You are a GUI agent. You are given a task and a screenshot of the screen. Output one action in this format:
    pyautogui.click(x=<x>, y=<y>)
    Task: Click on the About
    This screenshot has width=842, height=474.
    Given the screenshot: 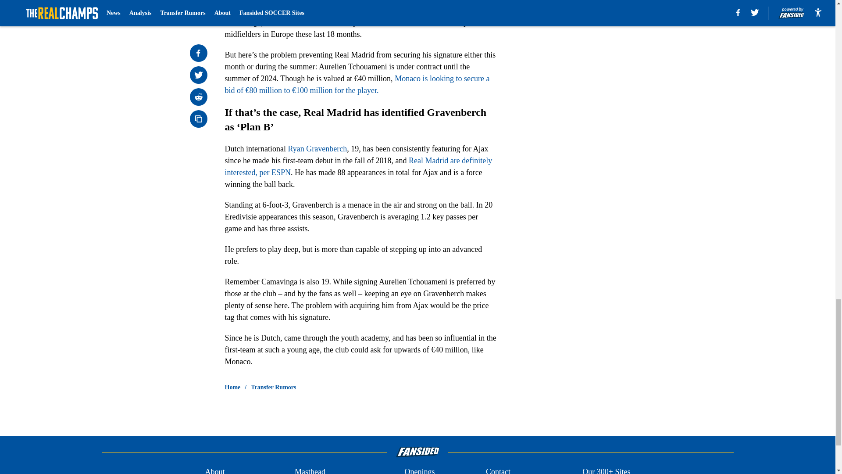 What is the action you would take?
    pyautogui.click(x=214, y=470)
    